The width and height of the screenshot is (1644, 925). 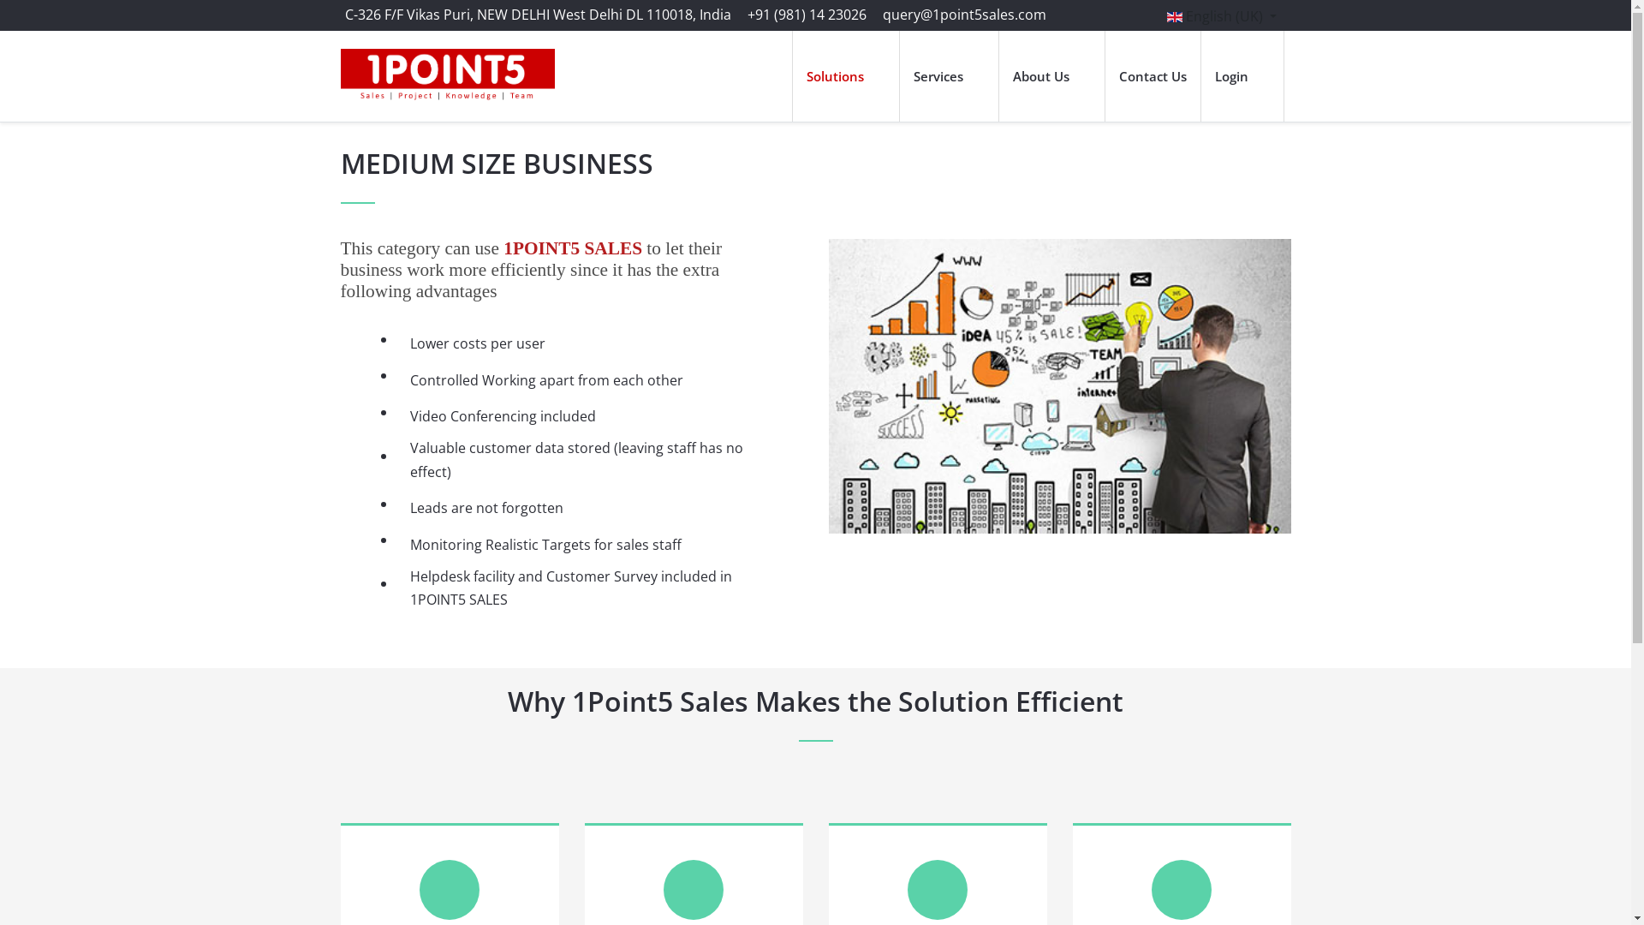 I want to click on About Us, so click(x=1051, y=76).